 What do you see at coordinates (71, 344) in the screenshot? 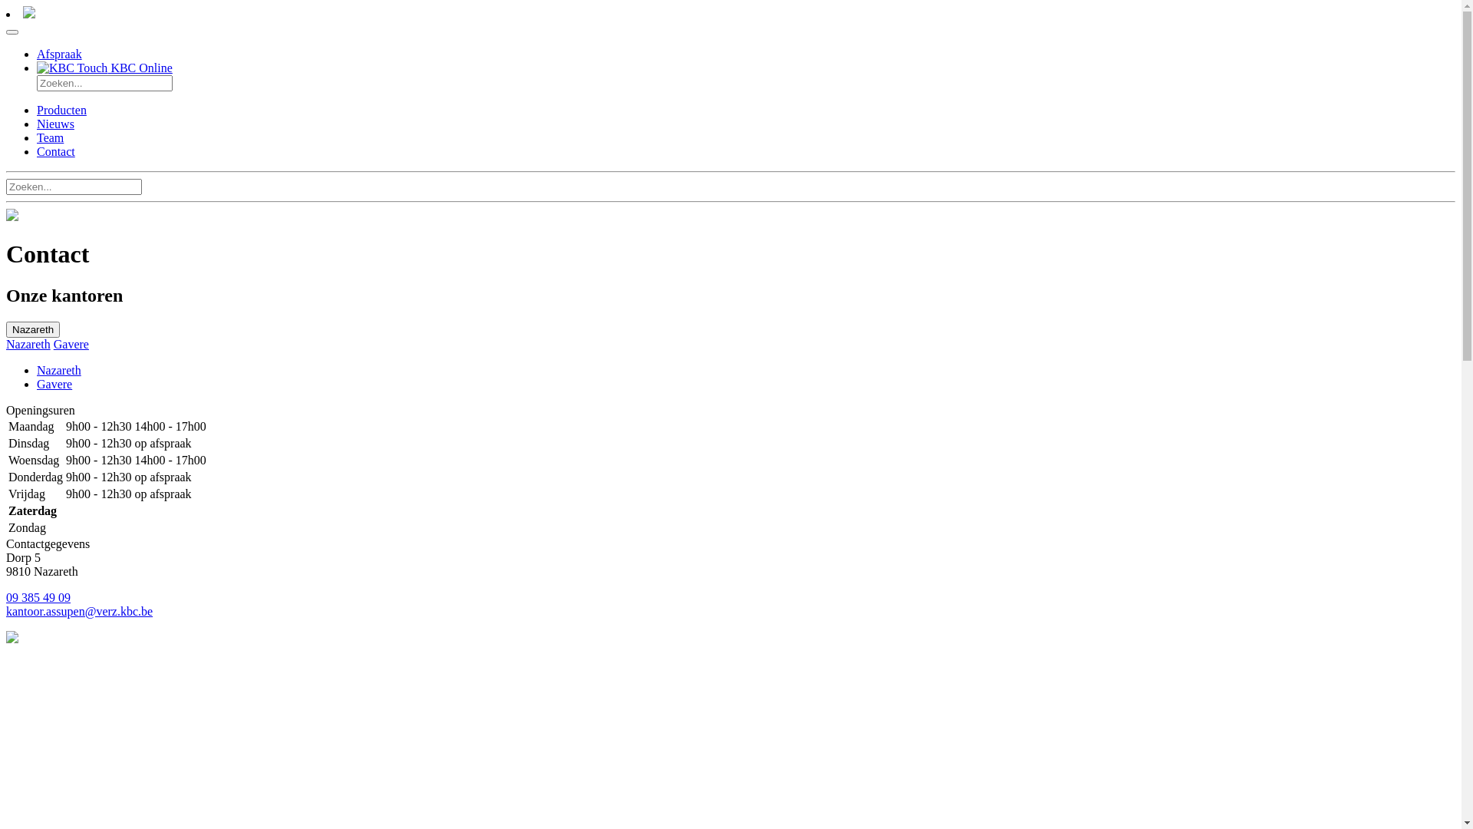
I see `Gavere` at bounding box center [71, 344].